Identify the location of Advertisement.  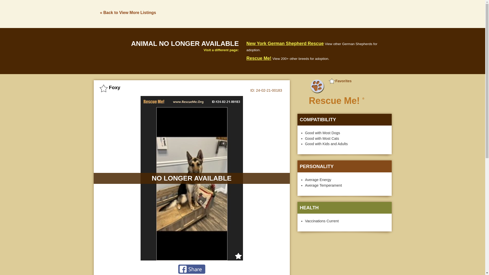
(344, 256).